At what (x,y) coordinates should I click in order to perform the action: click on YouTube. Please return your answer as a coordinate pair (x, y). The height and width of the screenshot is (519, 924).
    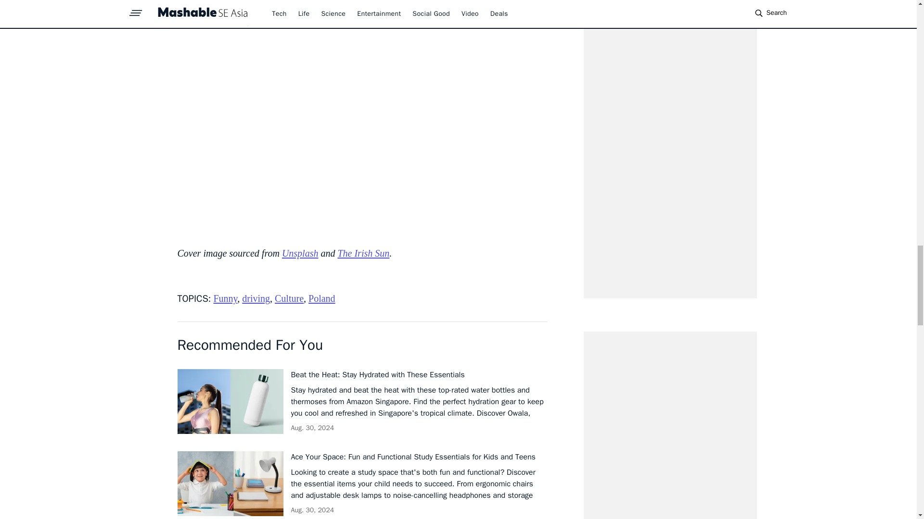
    Looking at the image, I should click on (500, 8).